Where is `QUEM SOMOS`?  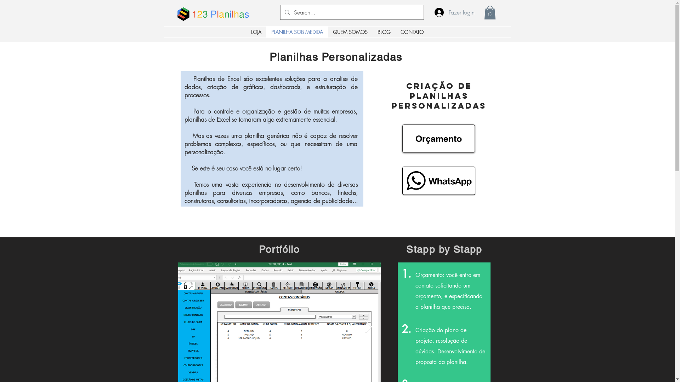 QUEM SOMOS is located at coordinates (350, 32).